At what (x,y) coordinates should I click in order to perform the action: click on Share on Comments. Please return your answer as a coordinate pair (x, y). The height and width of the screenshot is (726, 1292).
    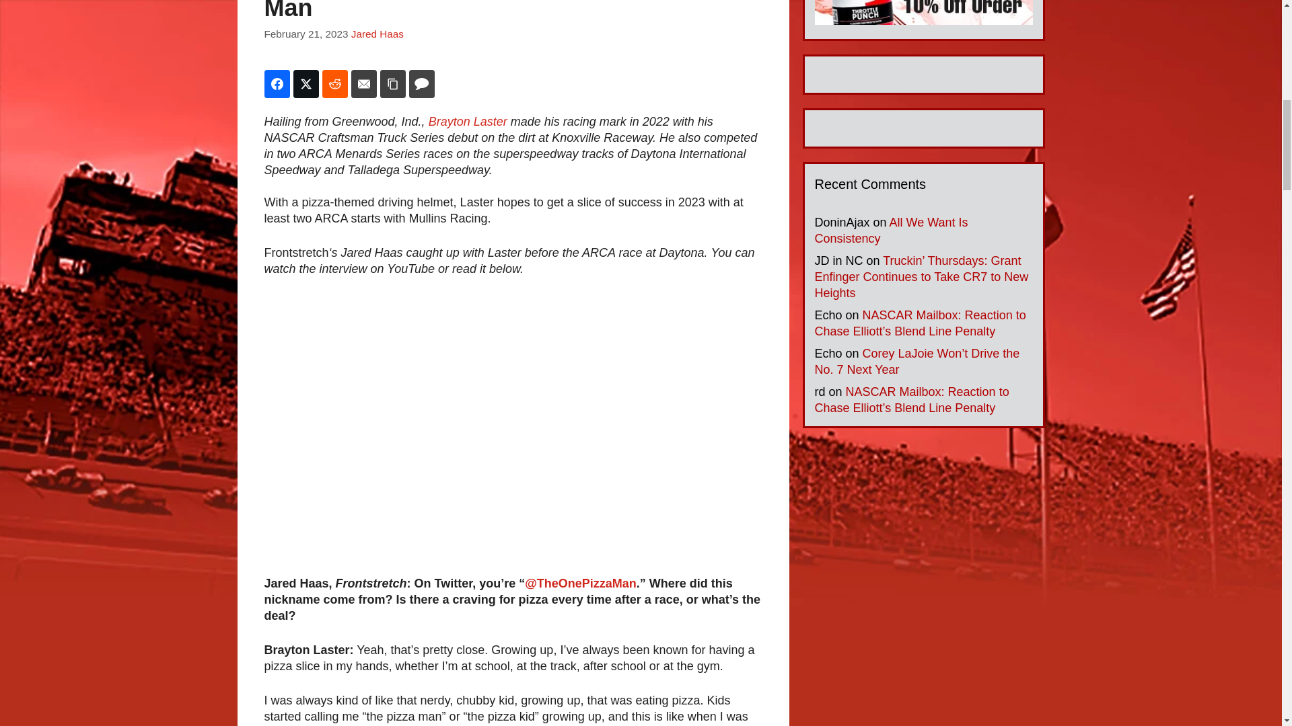
    Looking at the image, I should click on (421, 83).